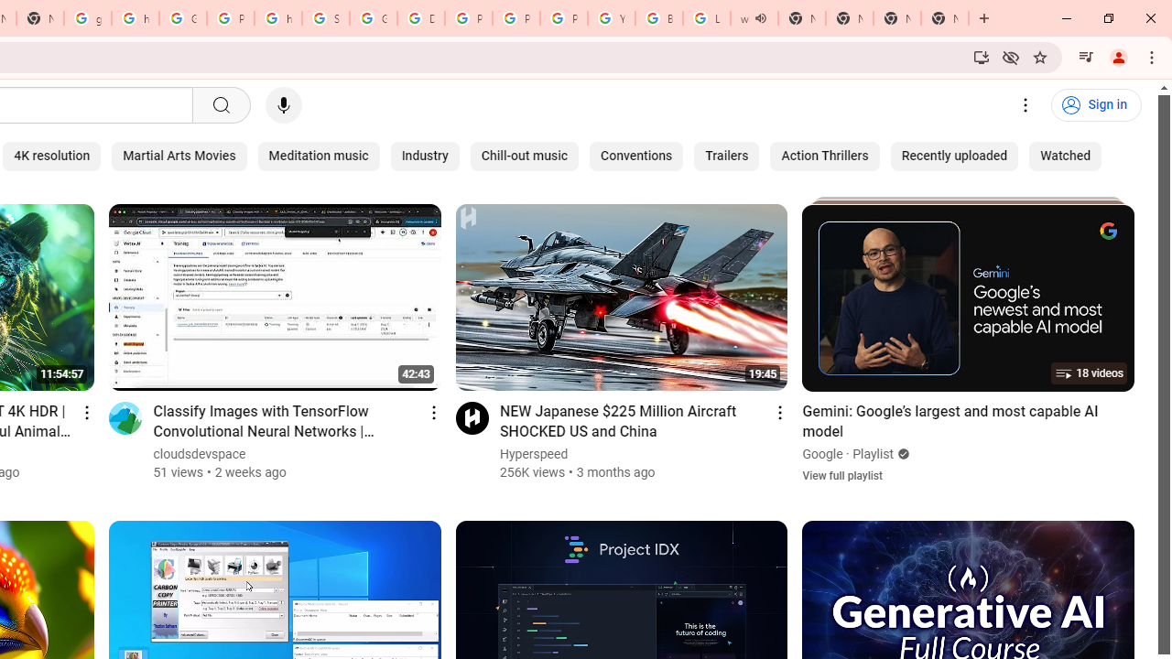  I want to click on https://scholar.google.com/, so click(278, 18).